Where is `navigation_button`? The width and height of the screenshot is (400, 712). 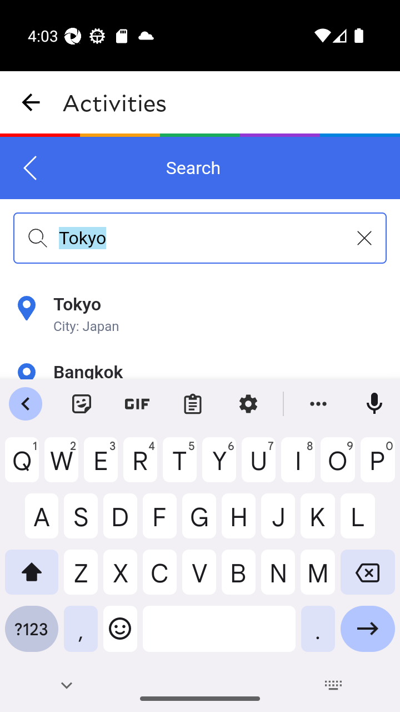 navigation_button is located at coordinates (31, 102).